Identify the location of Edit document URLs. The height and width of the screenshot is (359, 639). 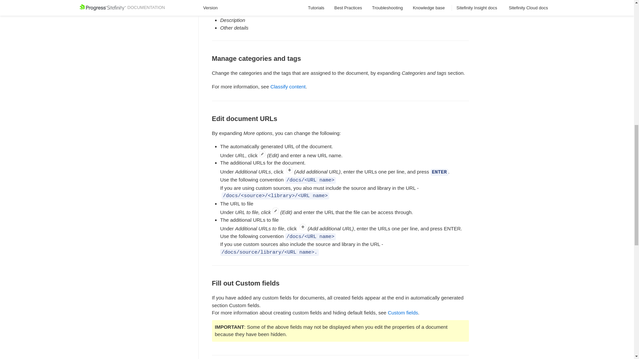
(340, 99).